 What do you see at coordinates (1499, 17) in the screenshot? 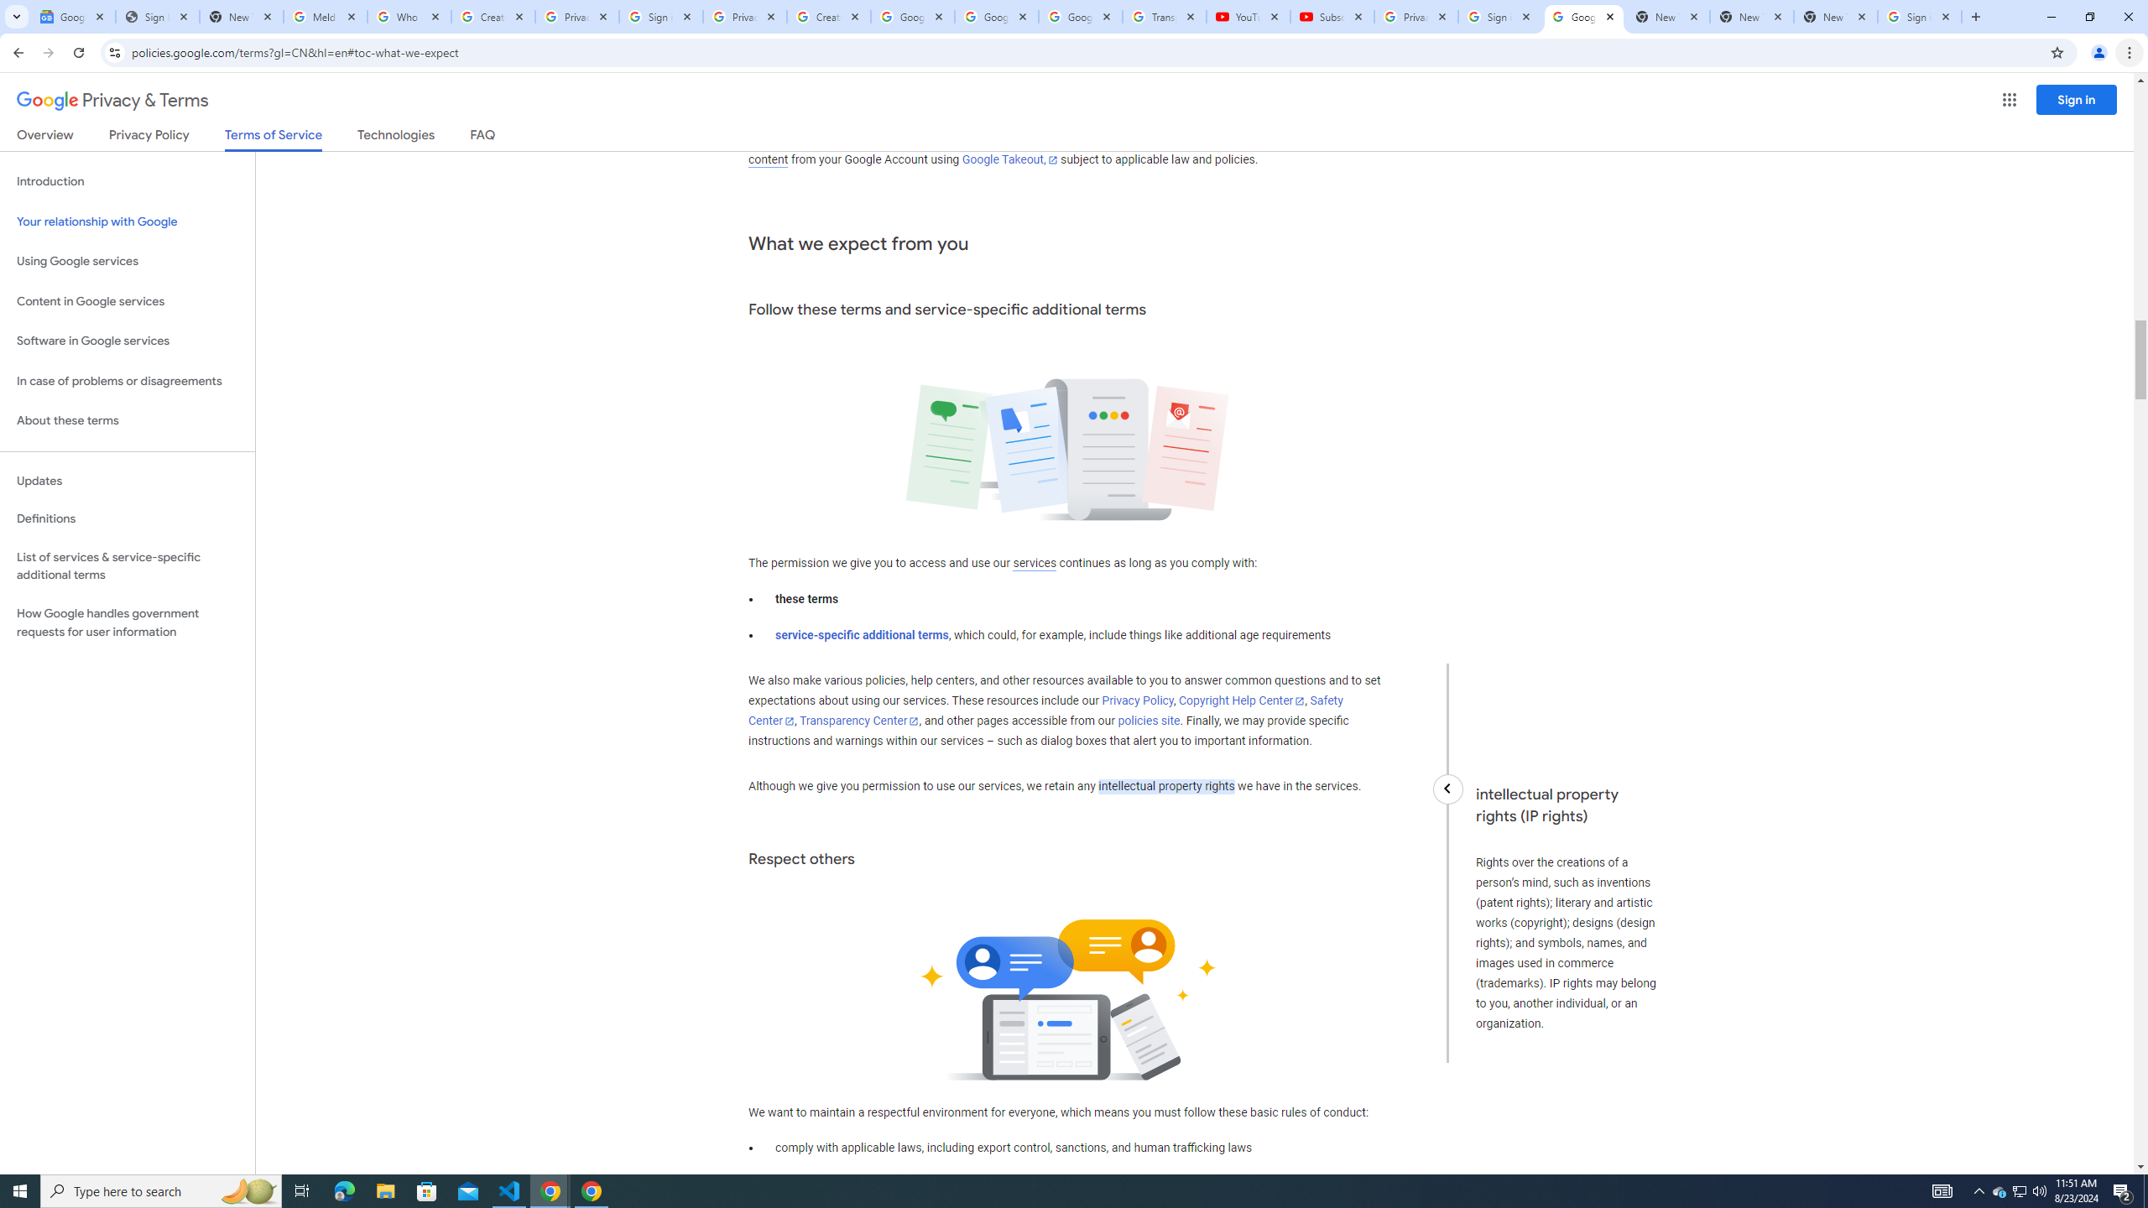
I see `Sign in - Google Accounts` at bounding box center [1499, 17].